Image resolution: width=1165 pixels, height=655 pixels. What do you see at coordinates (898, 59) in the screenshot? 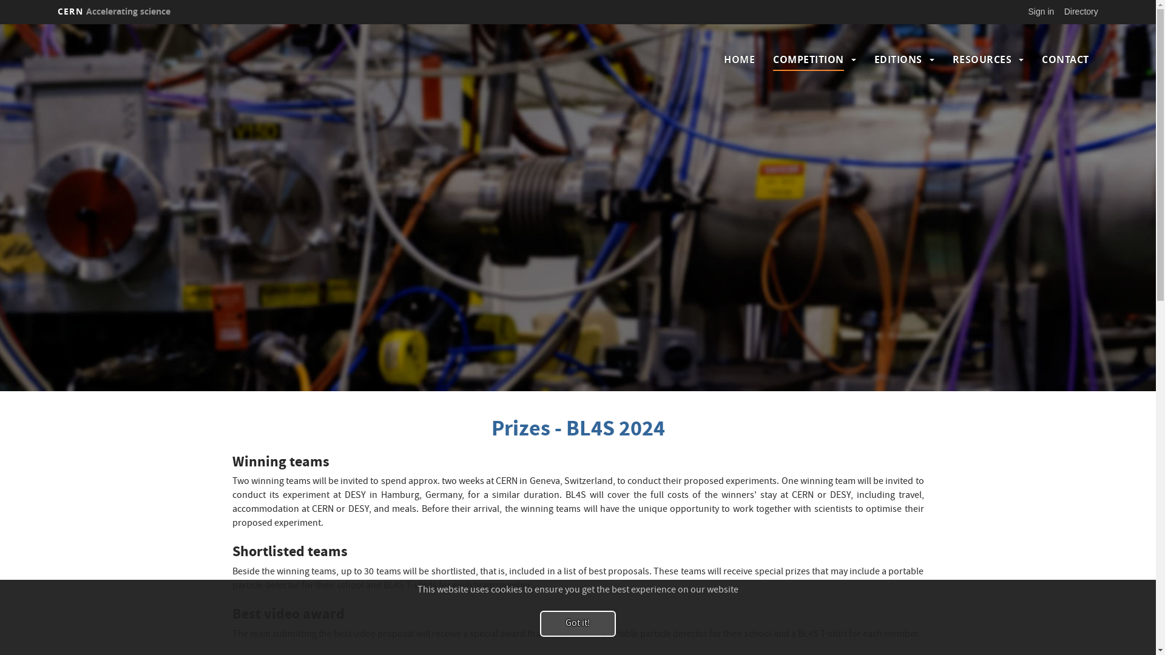
I see `EDITIONS` at bounding box center [898, 59].